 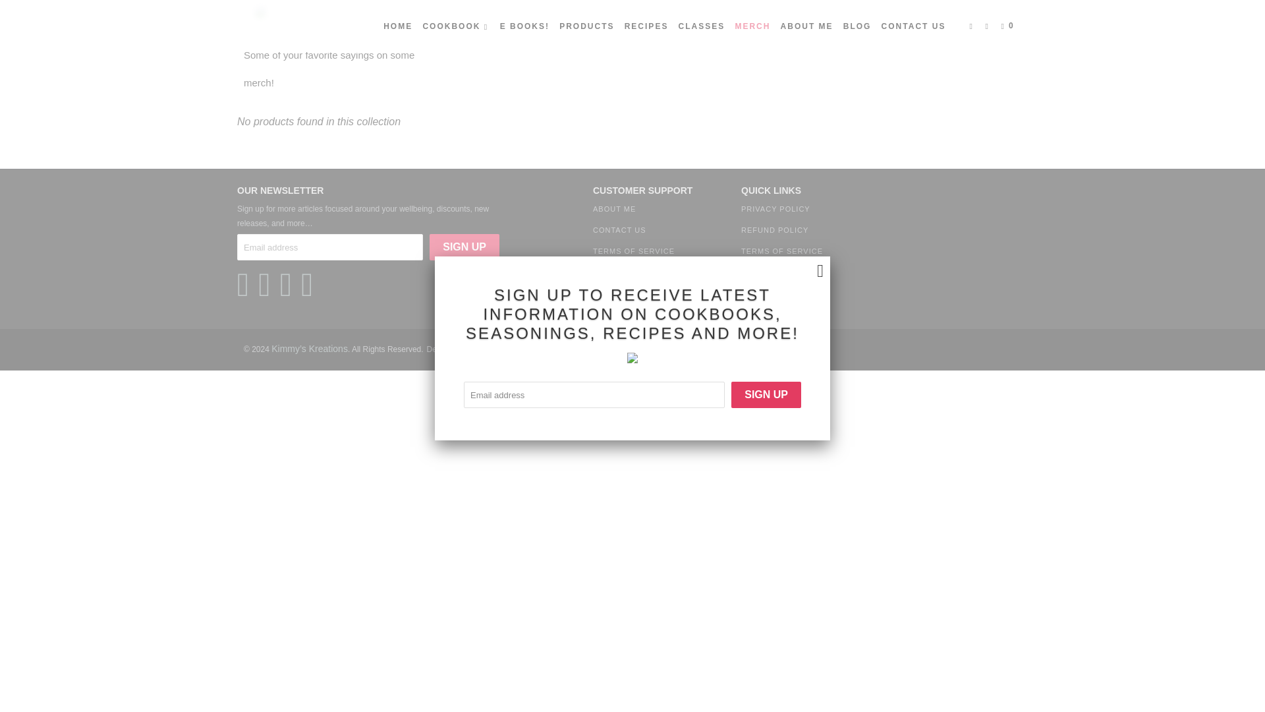 I want to click on 0, so click(x=1009, y=26).